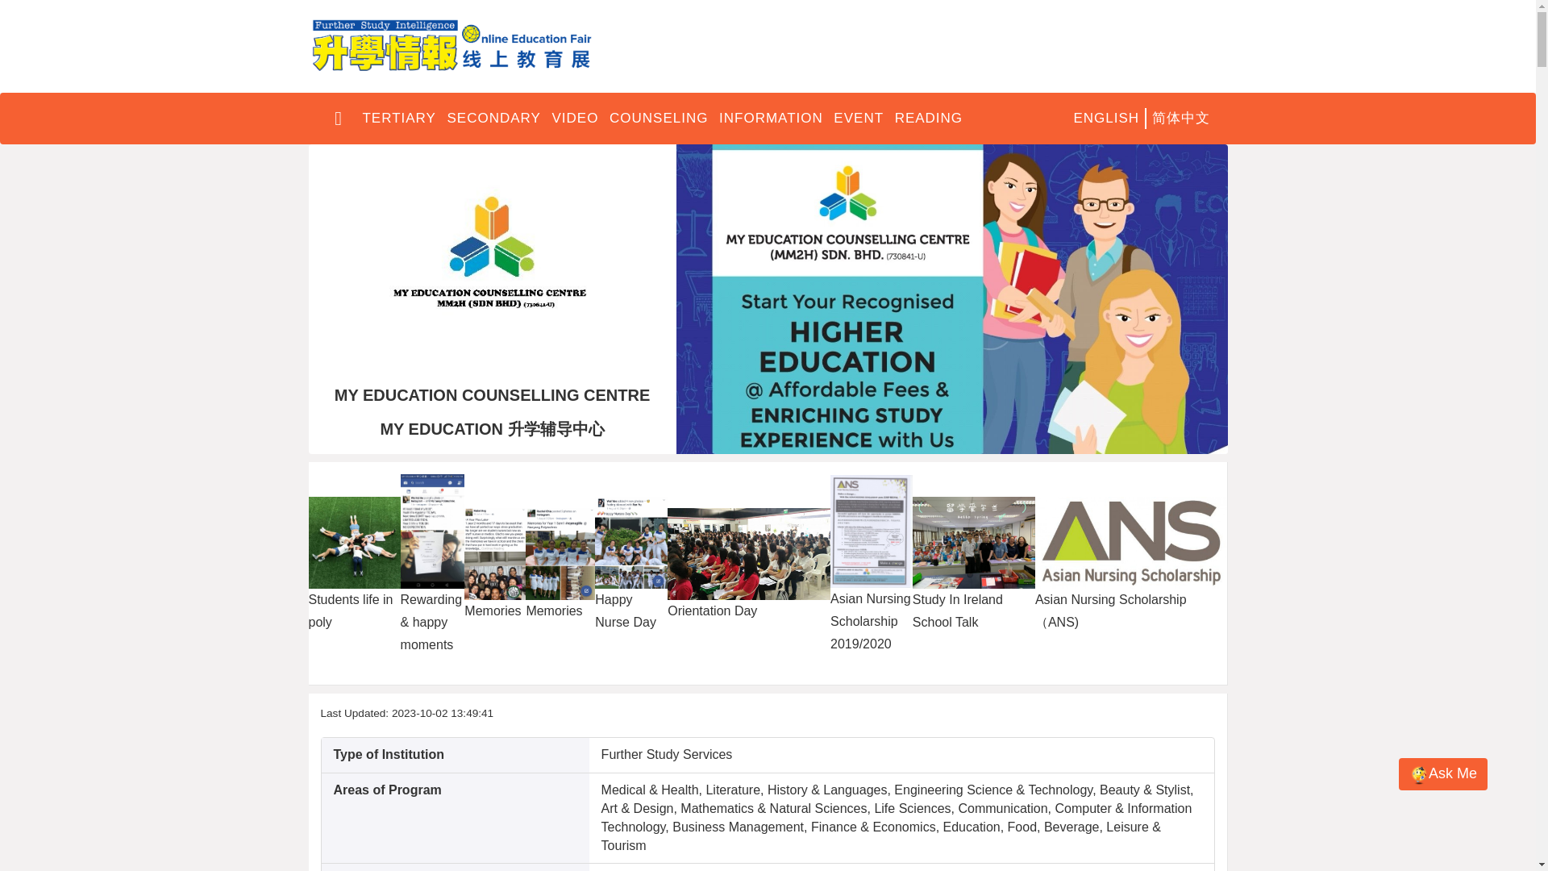 Image resolution: width=1548 pixels, height=871 pixels. What do you see at coordinates (1106, 118) in the screenshot?
I see `ENGLISH` at bounding box center [1106, 118].